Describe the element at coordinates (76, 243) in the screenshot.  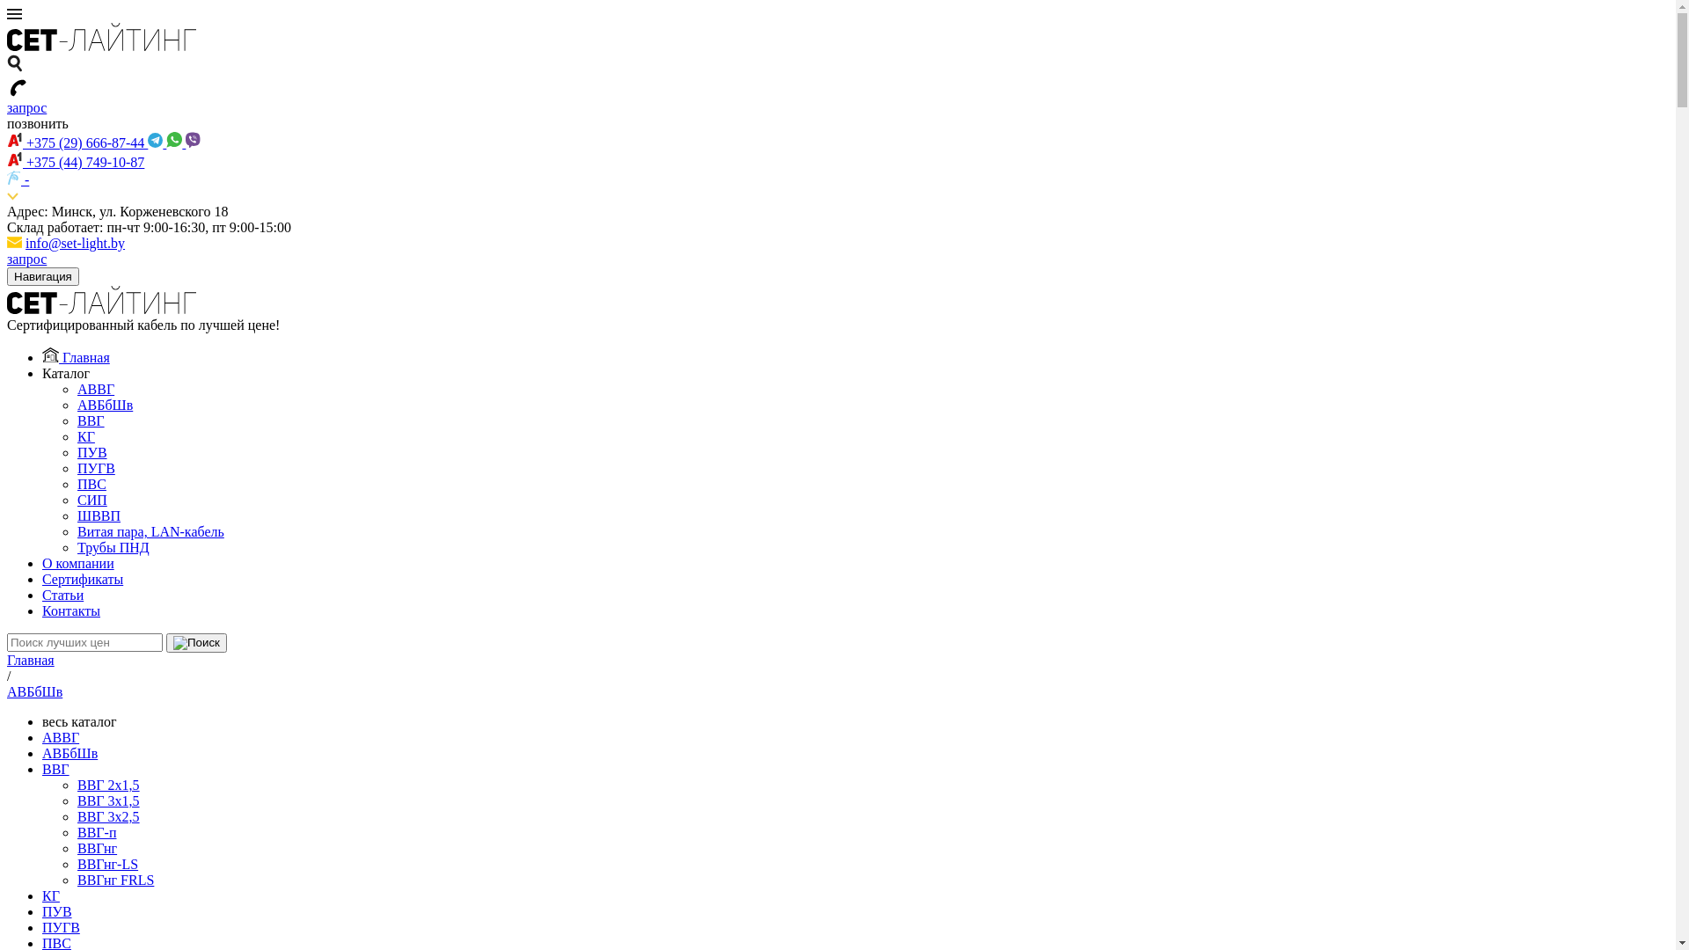
I see `info@set-light.by` at that location.